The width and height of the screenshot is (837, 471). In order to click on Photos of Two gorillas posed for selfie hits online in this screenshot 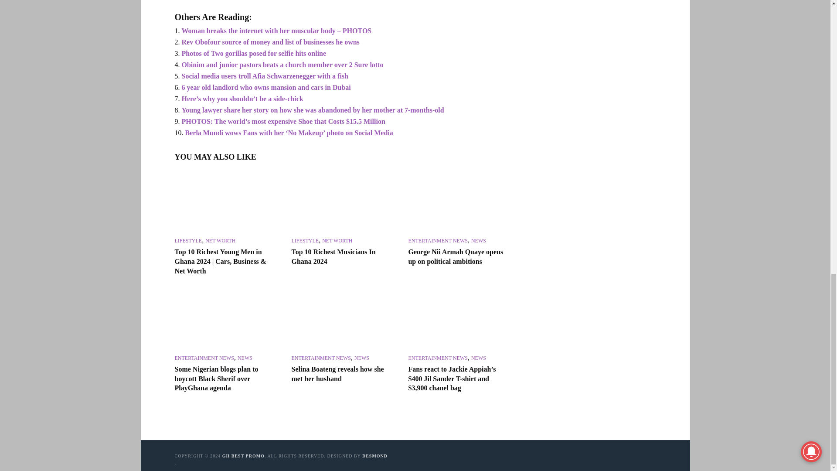, I will do `click(254, 53)`.